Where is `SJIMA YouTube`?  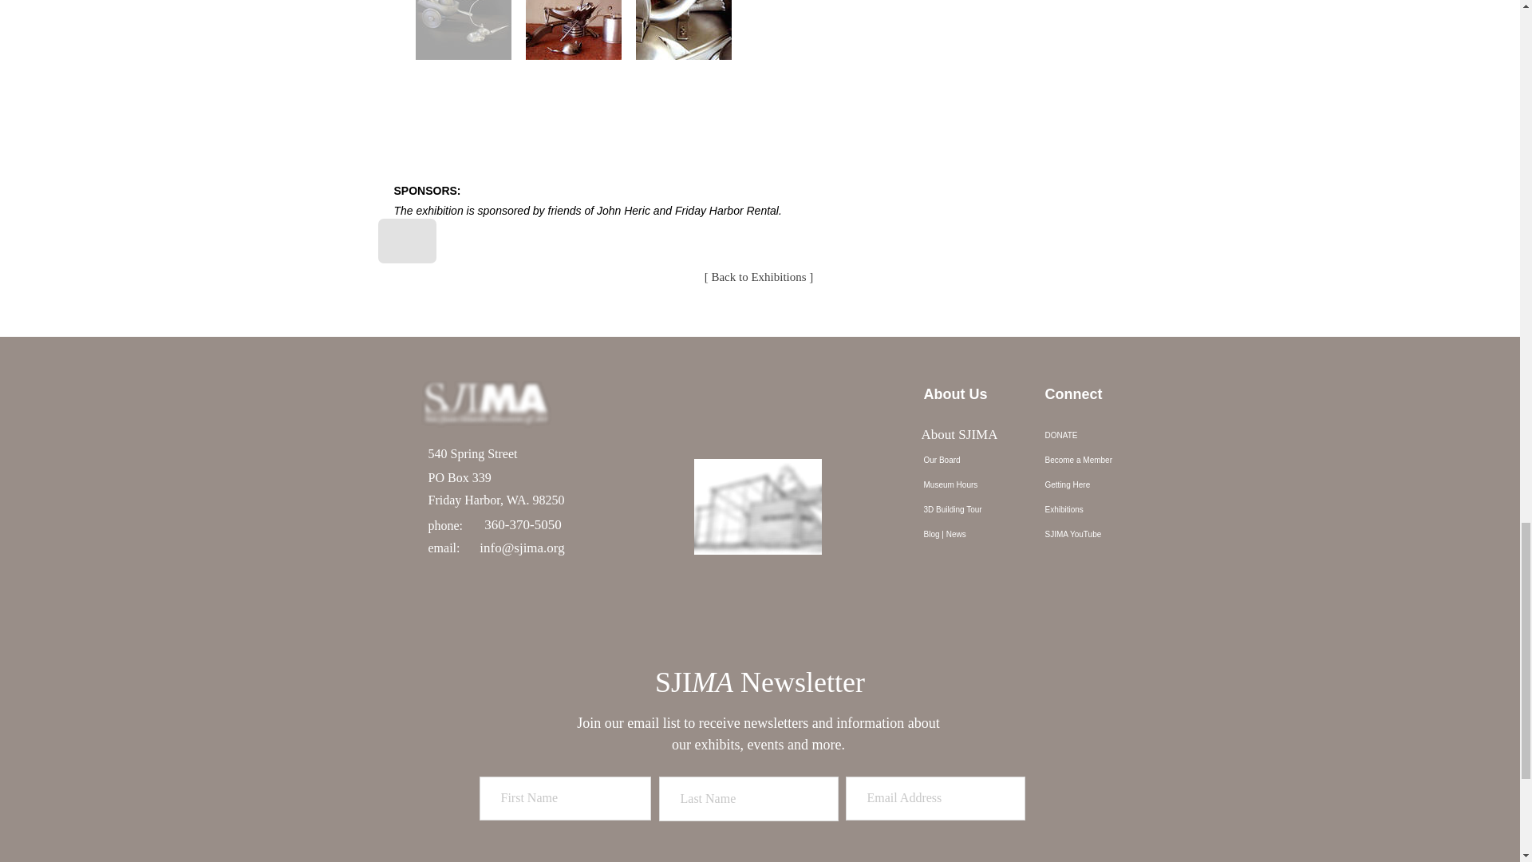 SJIMA YouTube is located at coordinates (1096, 534).